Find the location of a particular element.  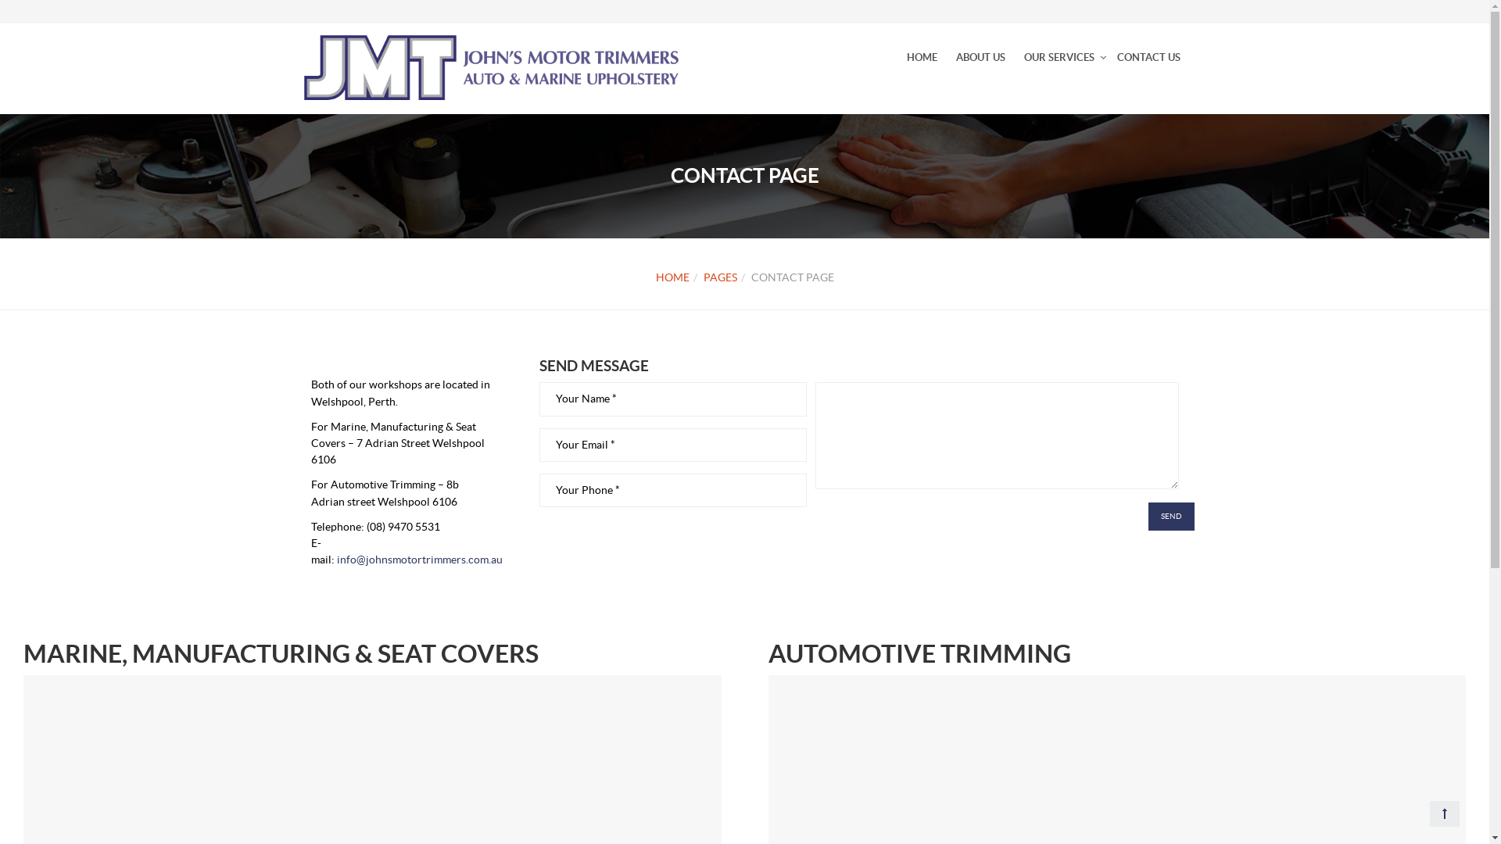

ABOUT US is located at coordinates (980, 58).